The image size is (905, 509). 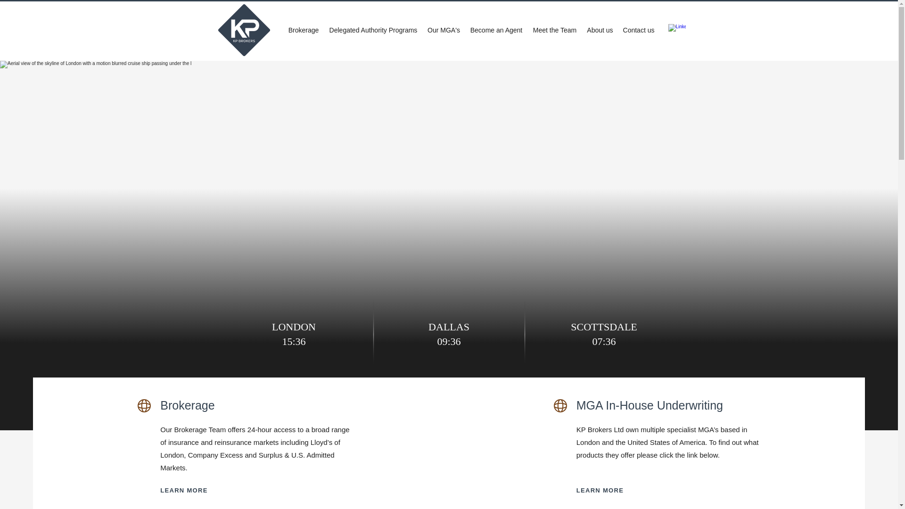 I want to click on Brokerage, so click(x=303, y=30).